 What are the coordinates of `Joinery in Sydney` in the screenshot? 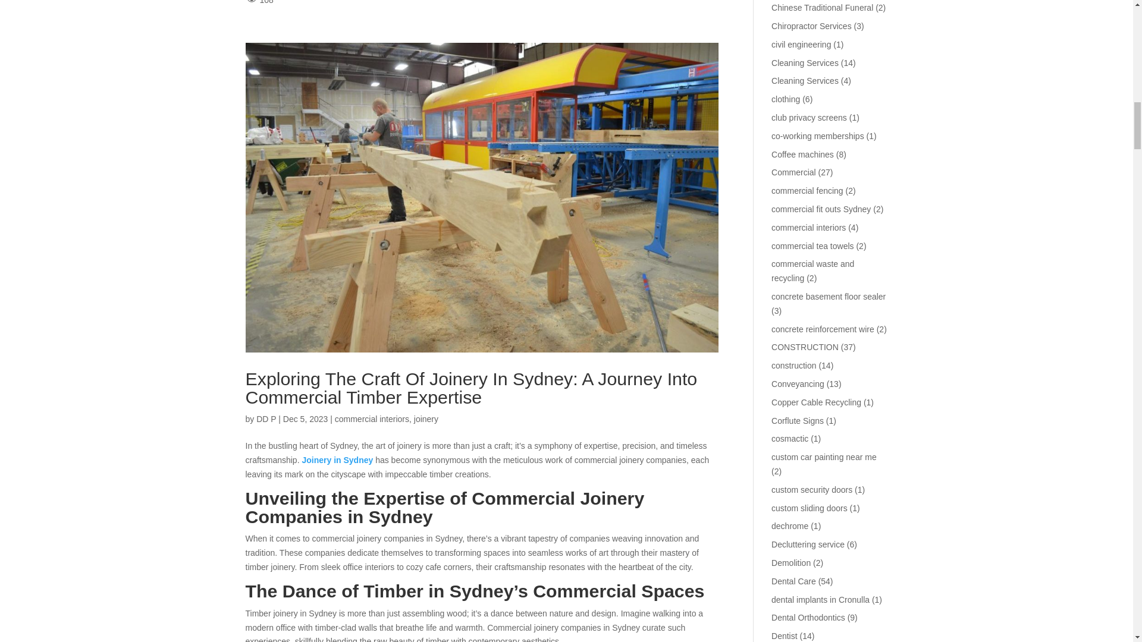 It's located at (337, 460).